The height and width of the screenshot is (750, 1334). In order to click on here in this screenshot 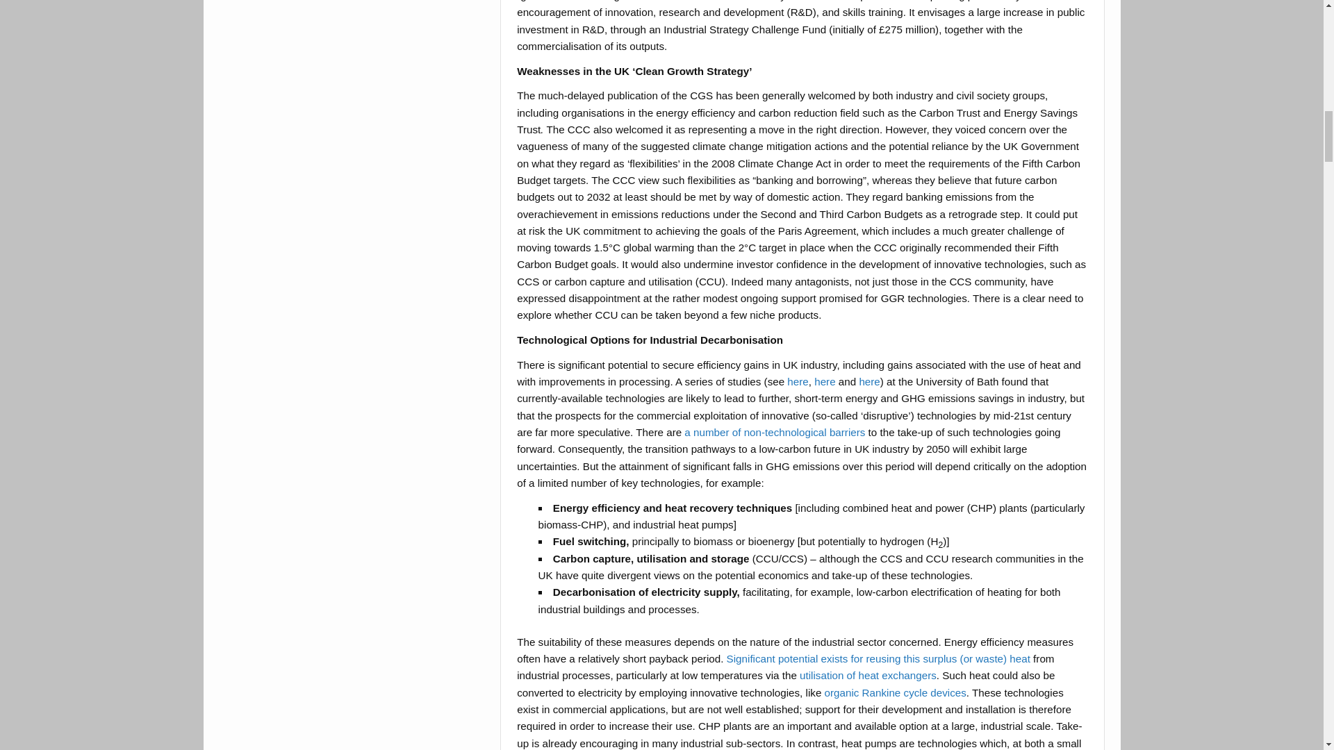, I will do `click(798, 382)`.